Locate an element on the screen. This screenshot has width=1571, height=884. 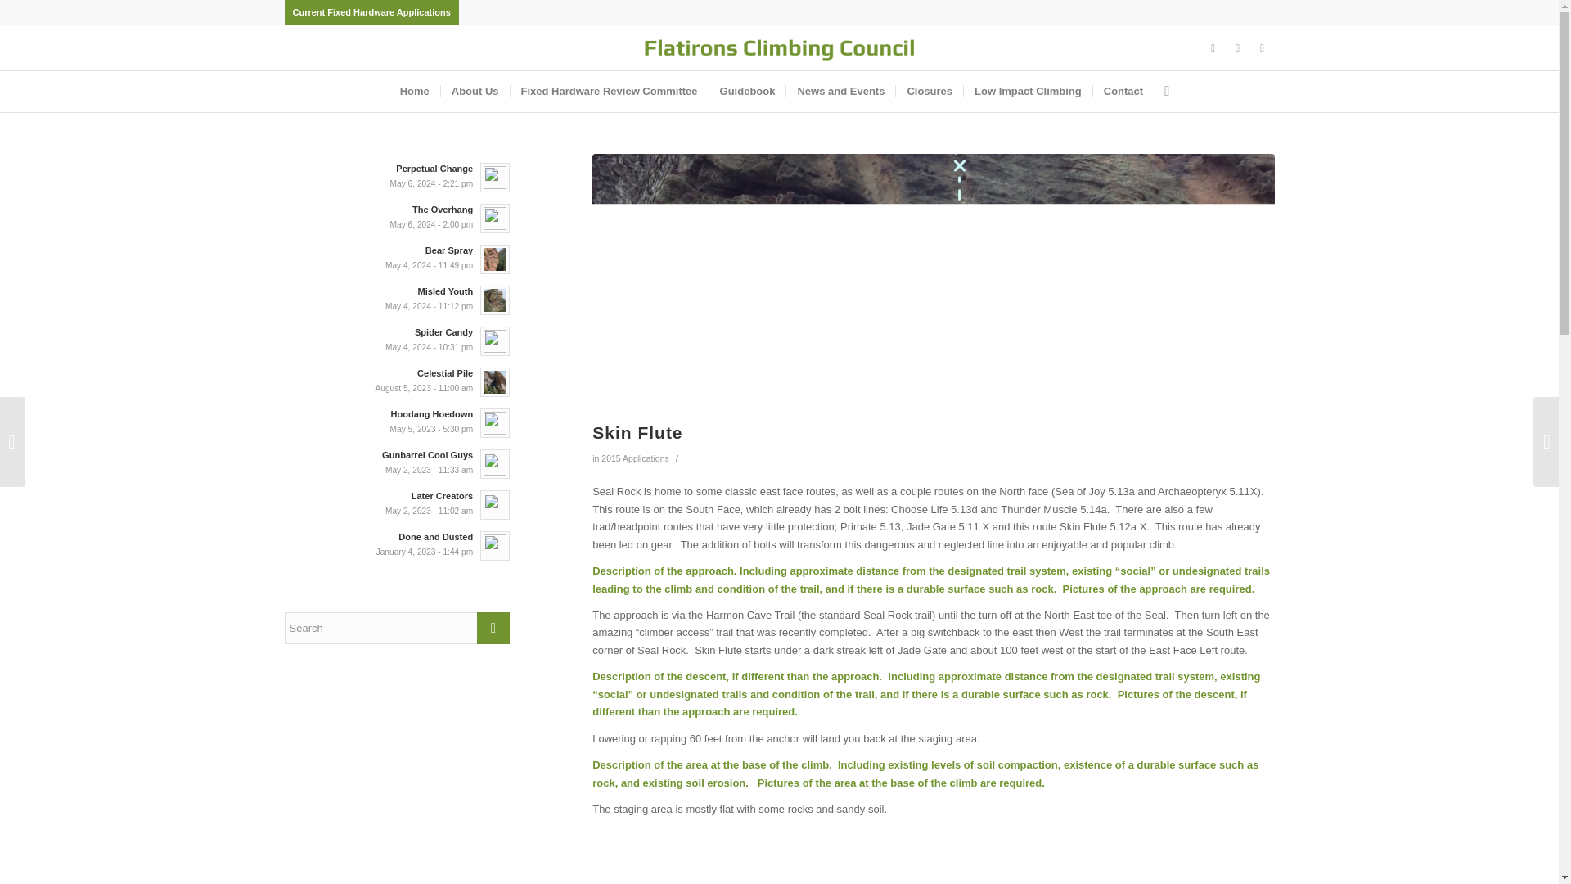
Permanent Link: Skin Flute is located at coordinates (637, 432).